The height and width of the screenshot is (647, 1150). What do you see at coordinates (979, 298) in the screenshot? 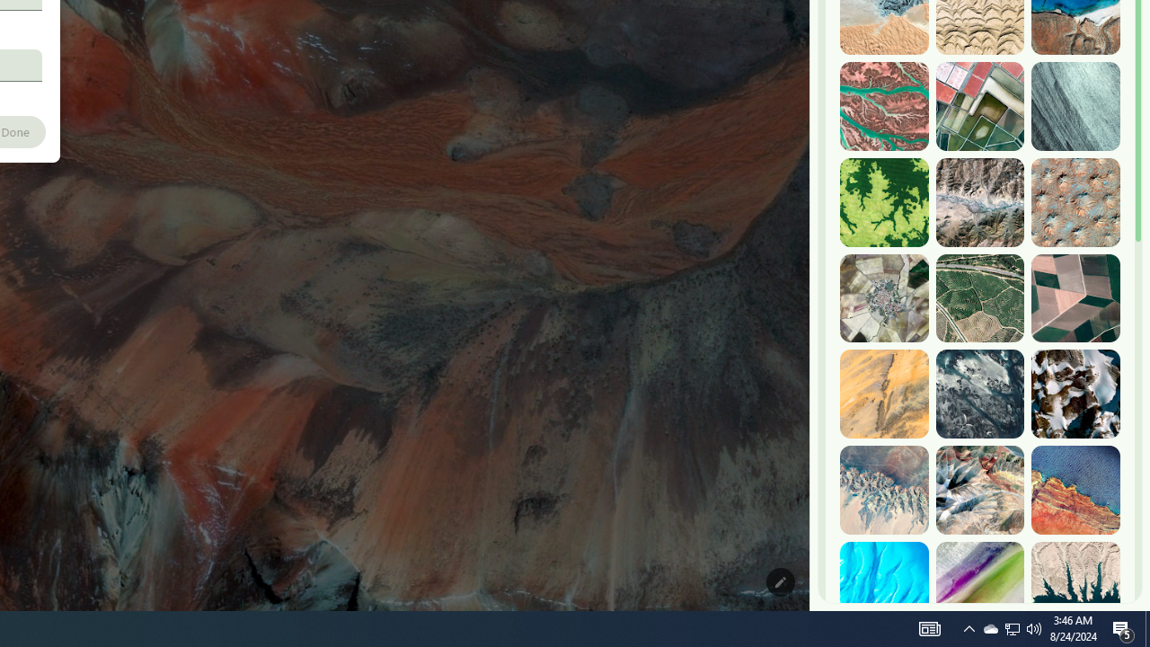
I see `Isla Cristina, Spain` at bounding box center [979, 298].